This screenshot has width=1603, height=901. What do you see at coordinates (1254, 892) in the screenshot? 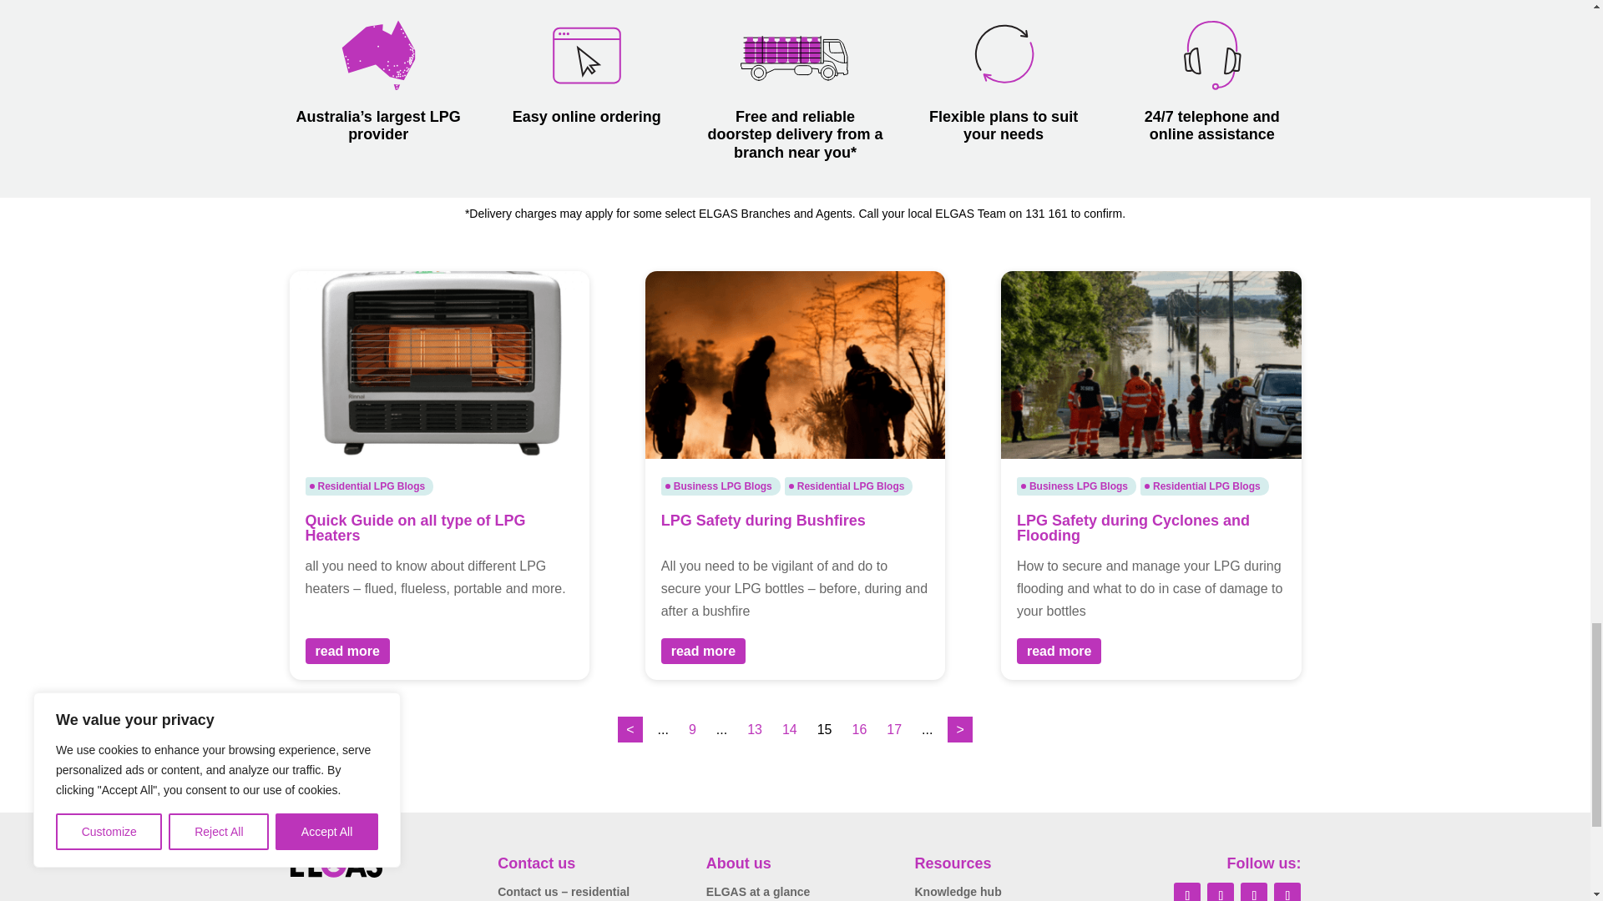
I see `Follow on Instagram` at bounding box center [1254, 892].